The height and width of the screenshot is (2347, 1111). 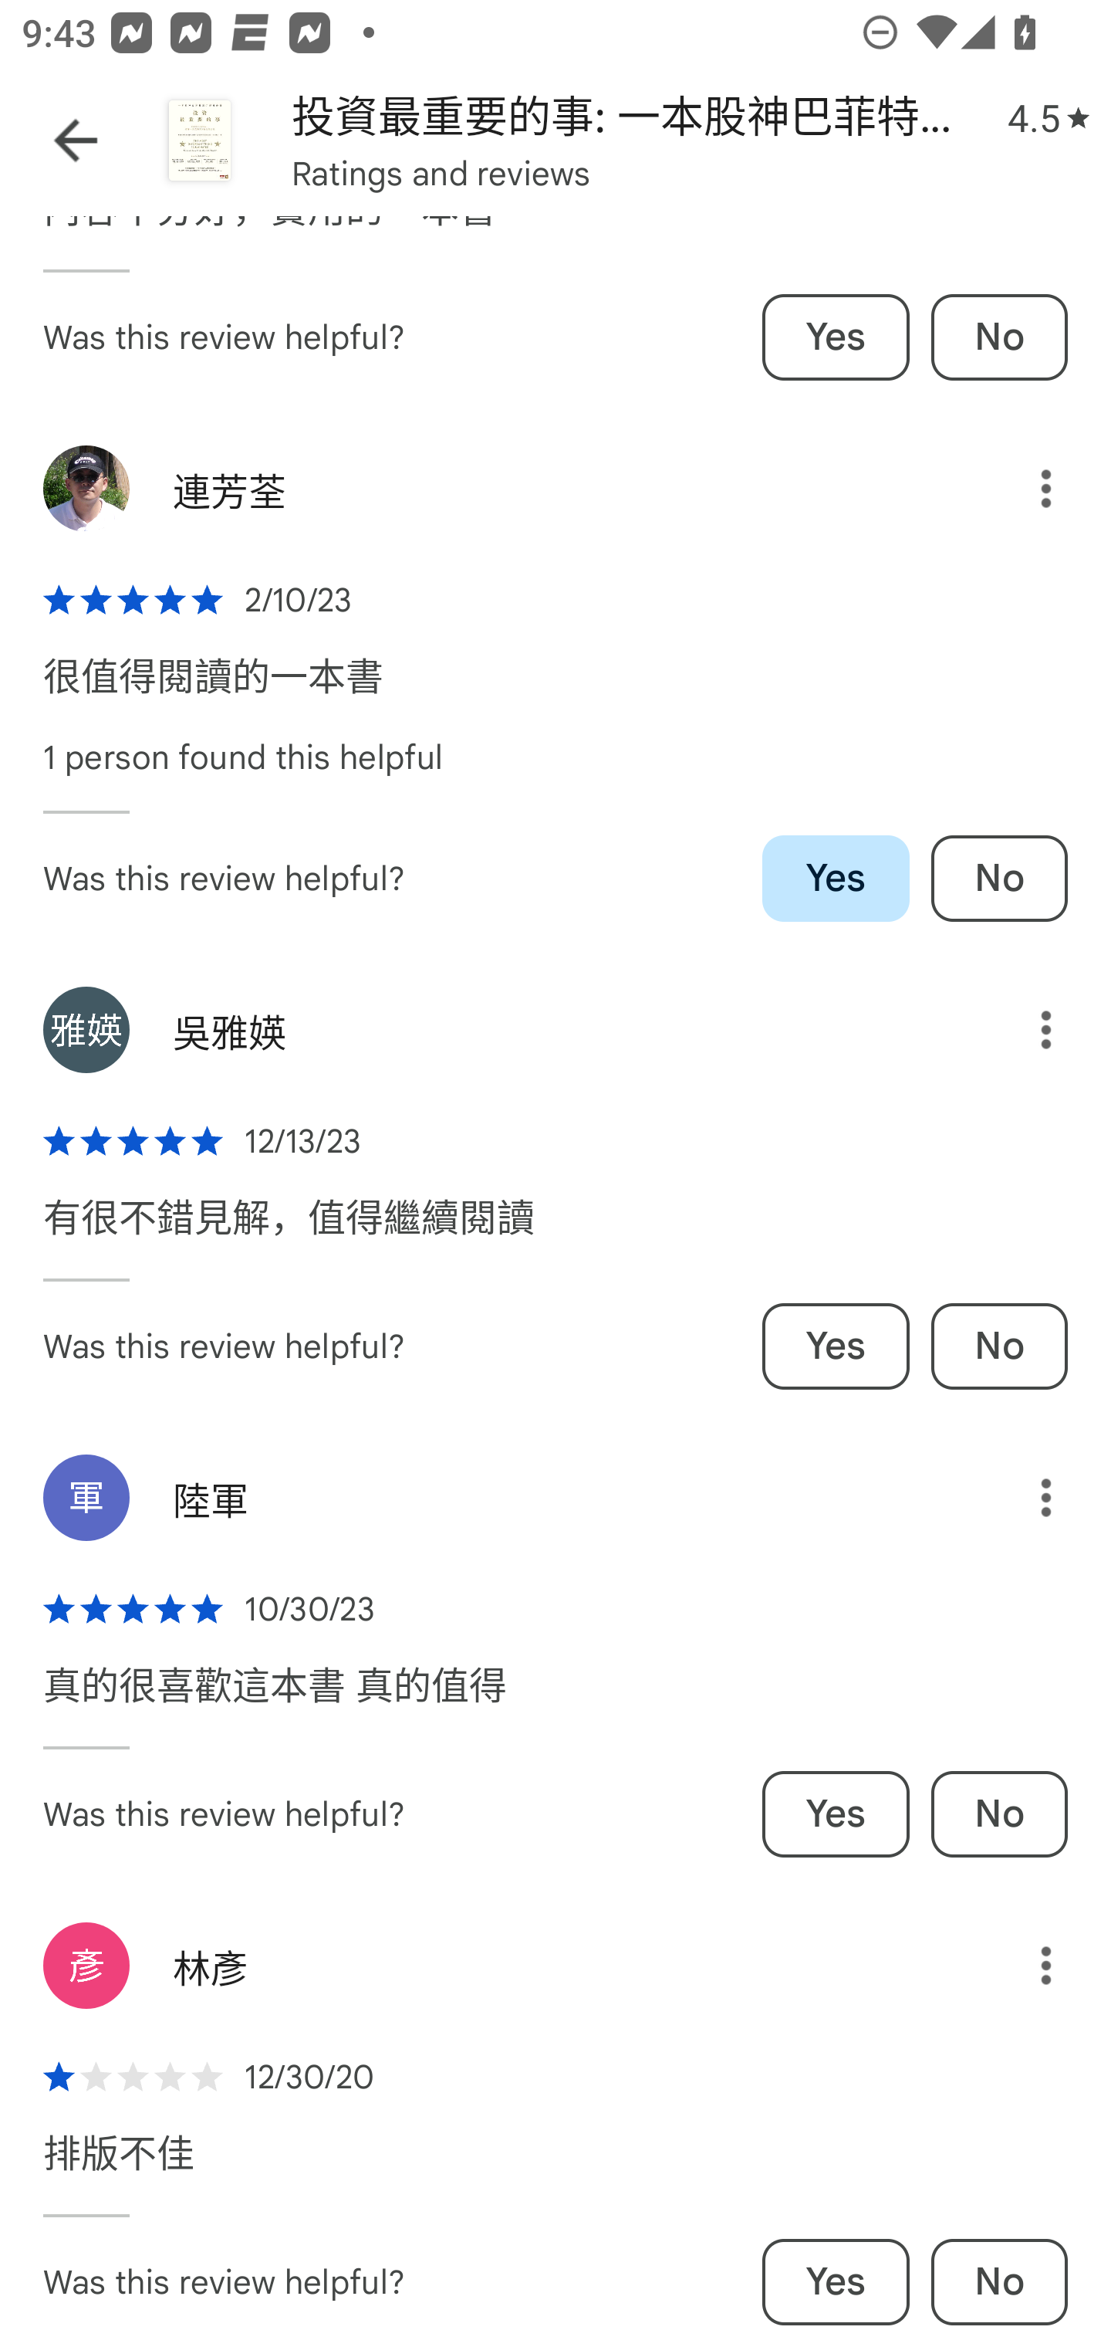 What do you see at coordinates (1024, 1966) in the screenshot?
I see `Options` at bounding box center [1024, 1966].